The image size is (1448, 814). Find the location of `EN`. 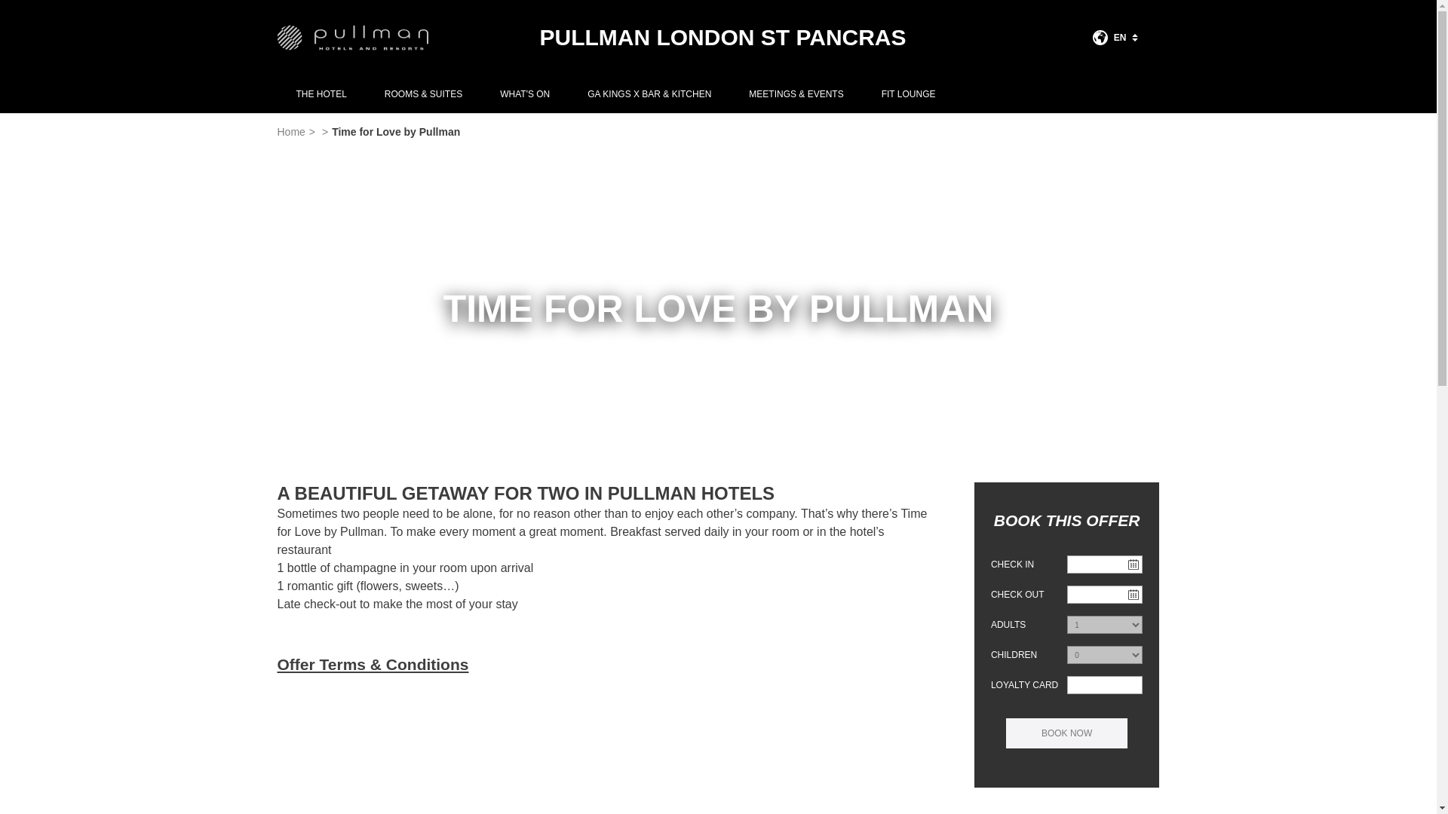

EN is located at coordinates (1115, 38).